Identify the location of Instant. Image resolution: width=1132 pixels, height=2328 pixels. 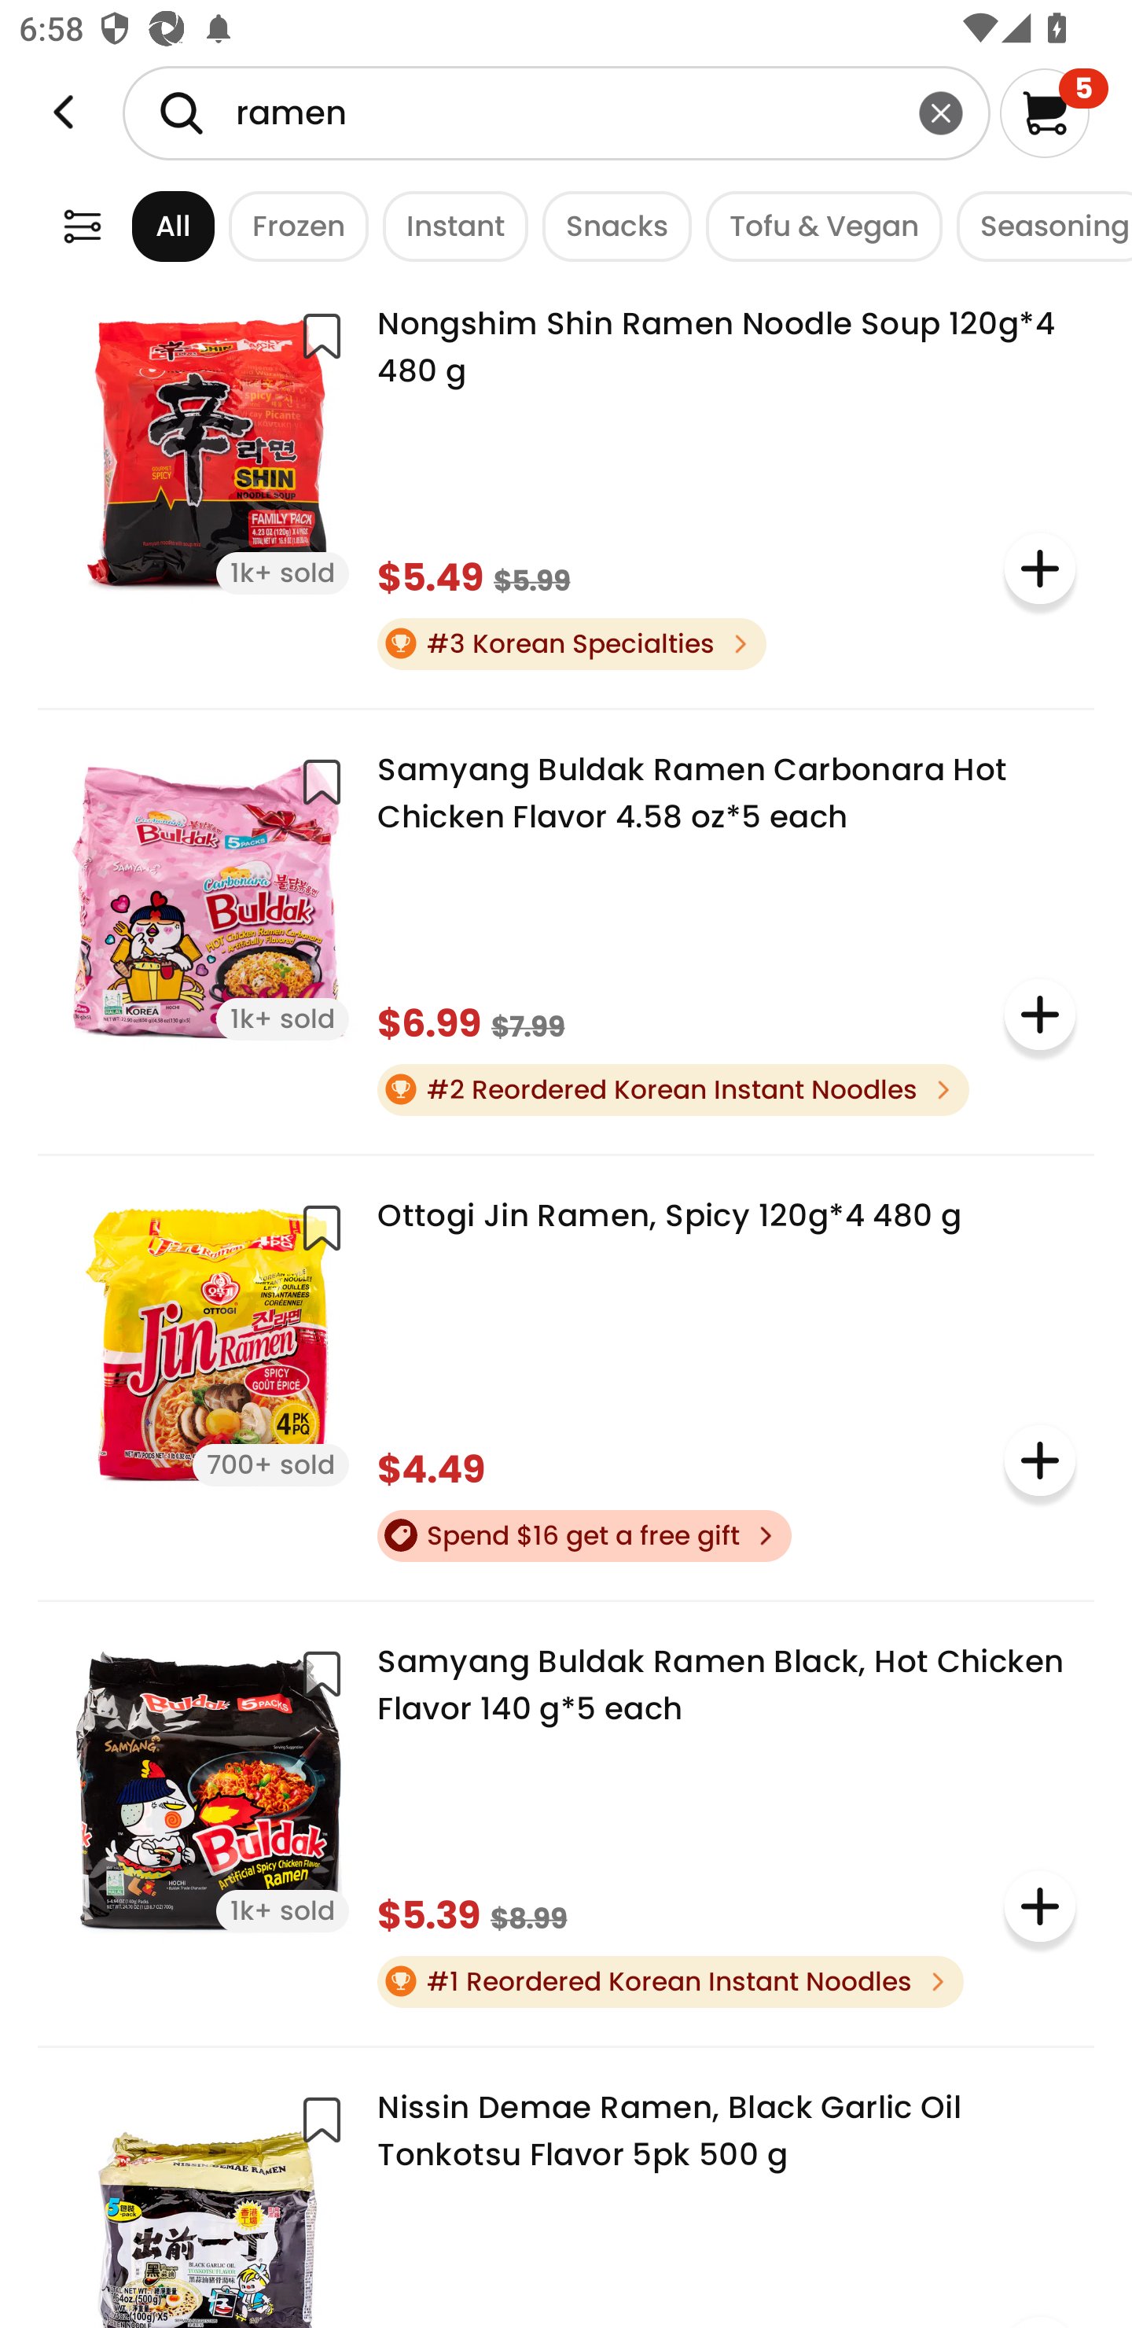
(448, 225).